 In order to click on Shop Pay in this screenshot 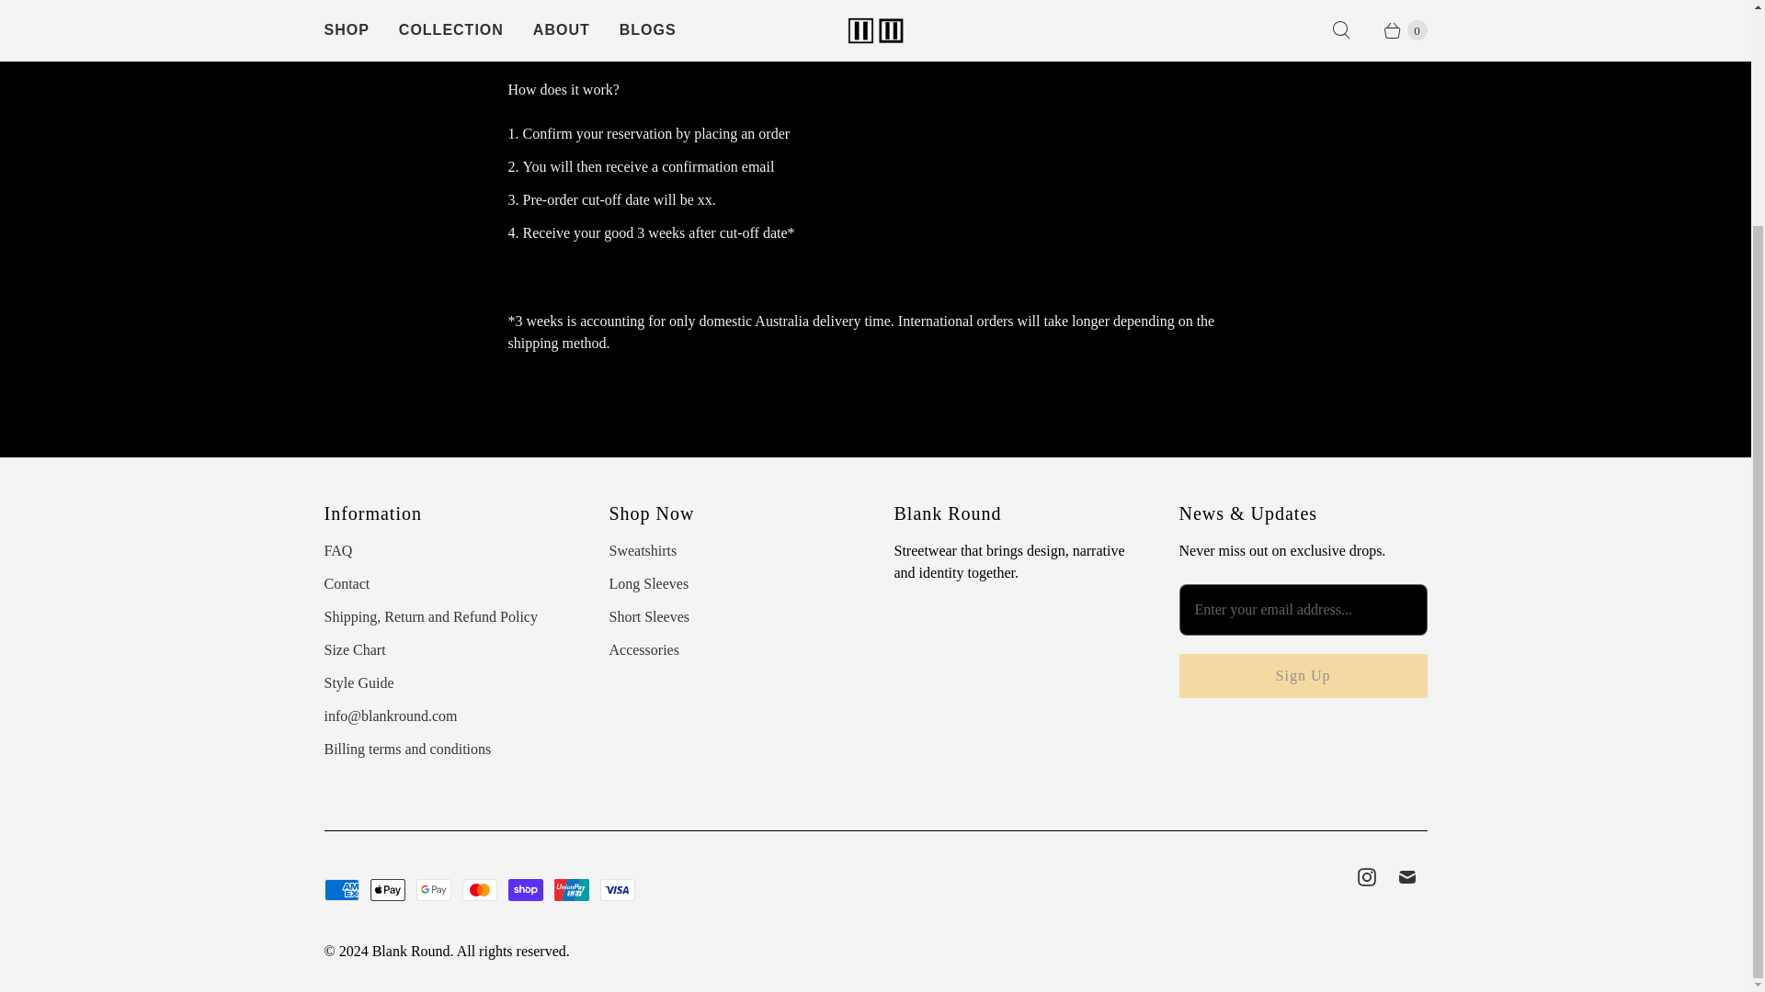, I will do `click(524, 889)`.